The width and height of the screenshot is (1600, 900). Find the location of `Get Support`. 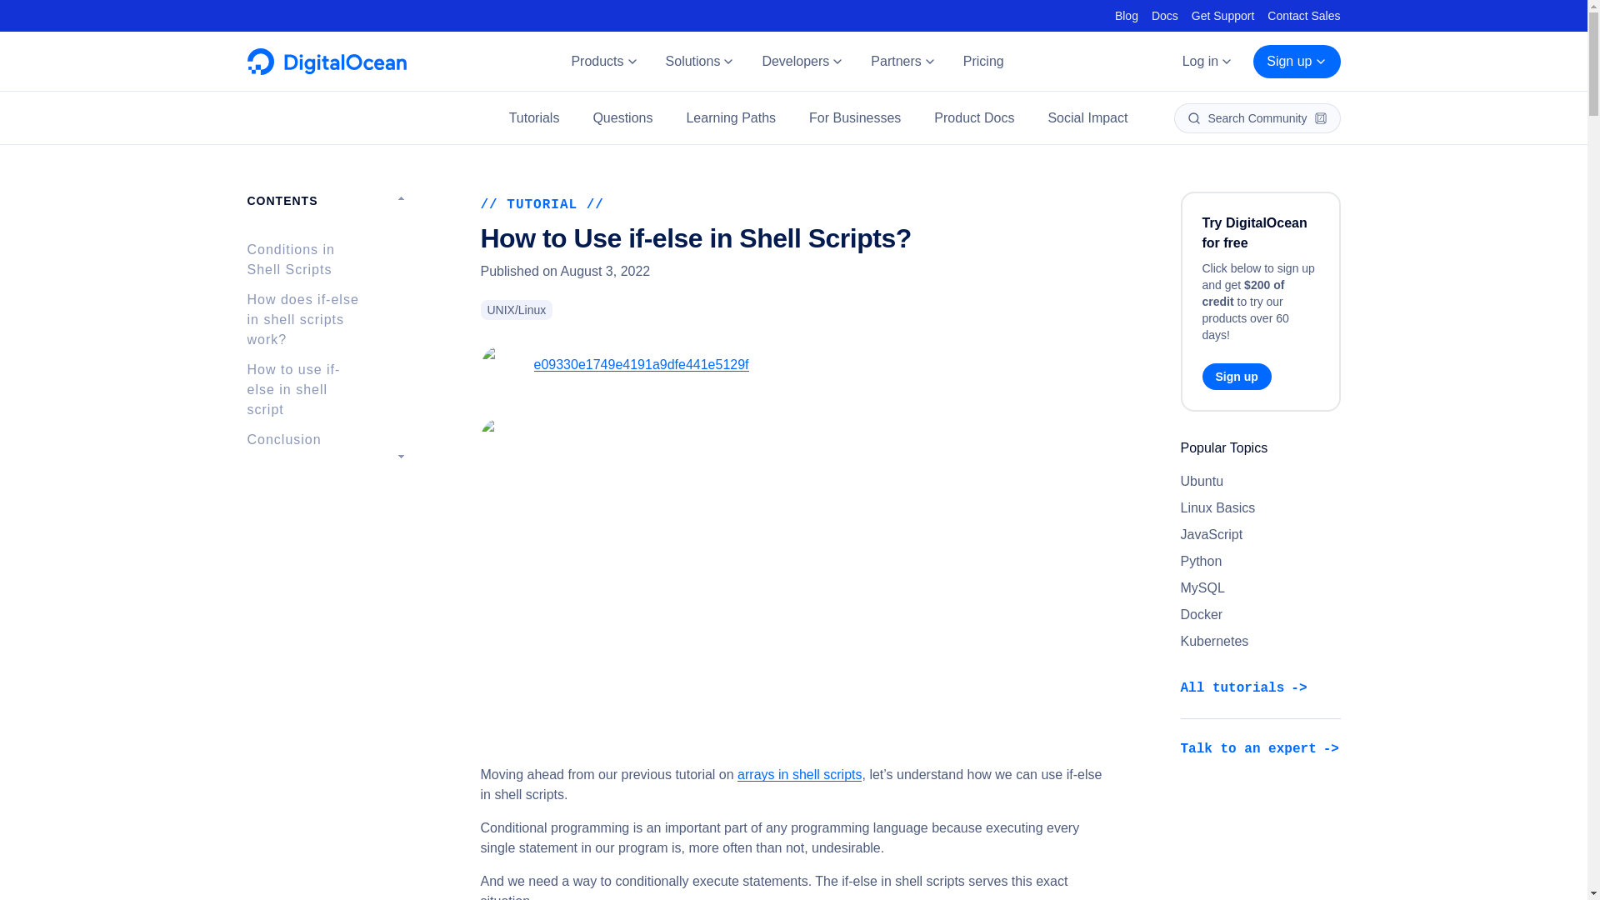

Get Support is located at coordinates (1223, 15).